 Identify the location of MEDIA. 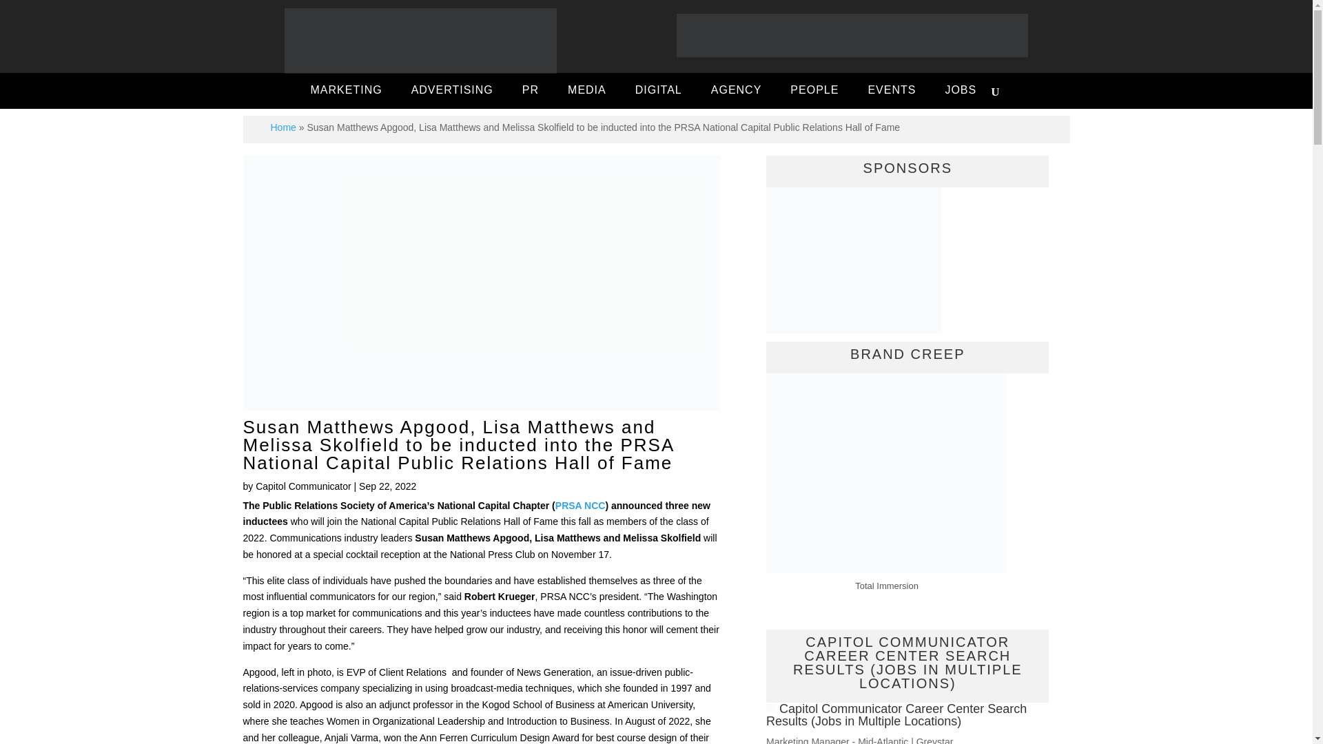
(587, 92).